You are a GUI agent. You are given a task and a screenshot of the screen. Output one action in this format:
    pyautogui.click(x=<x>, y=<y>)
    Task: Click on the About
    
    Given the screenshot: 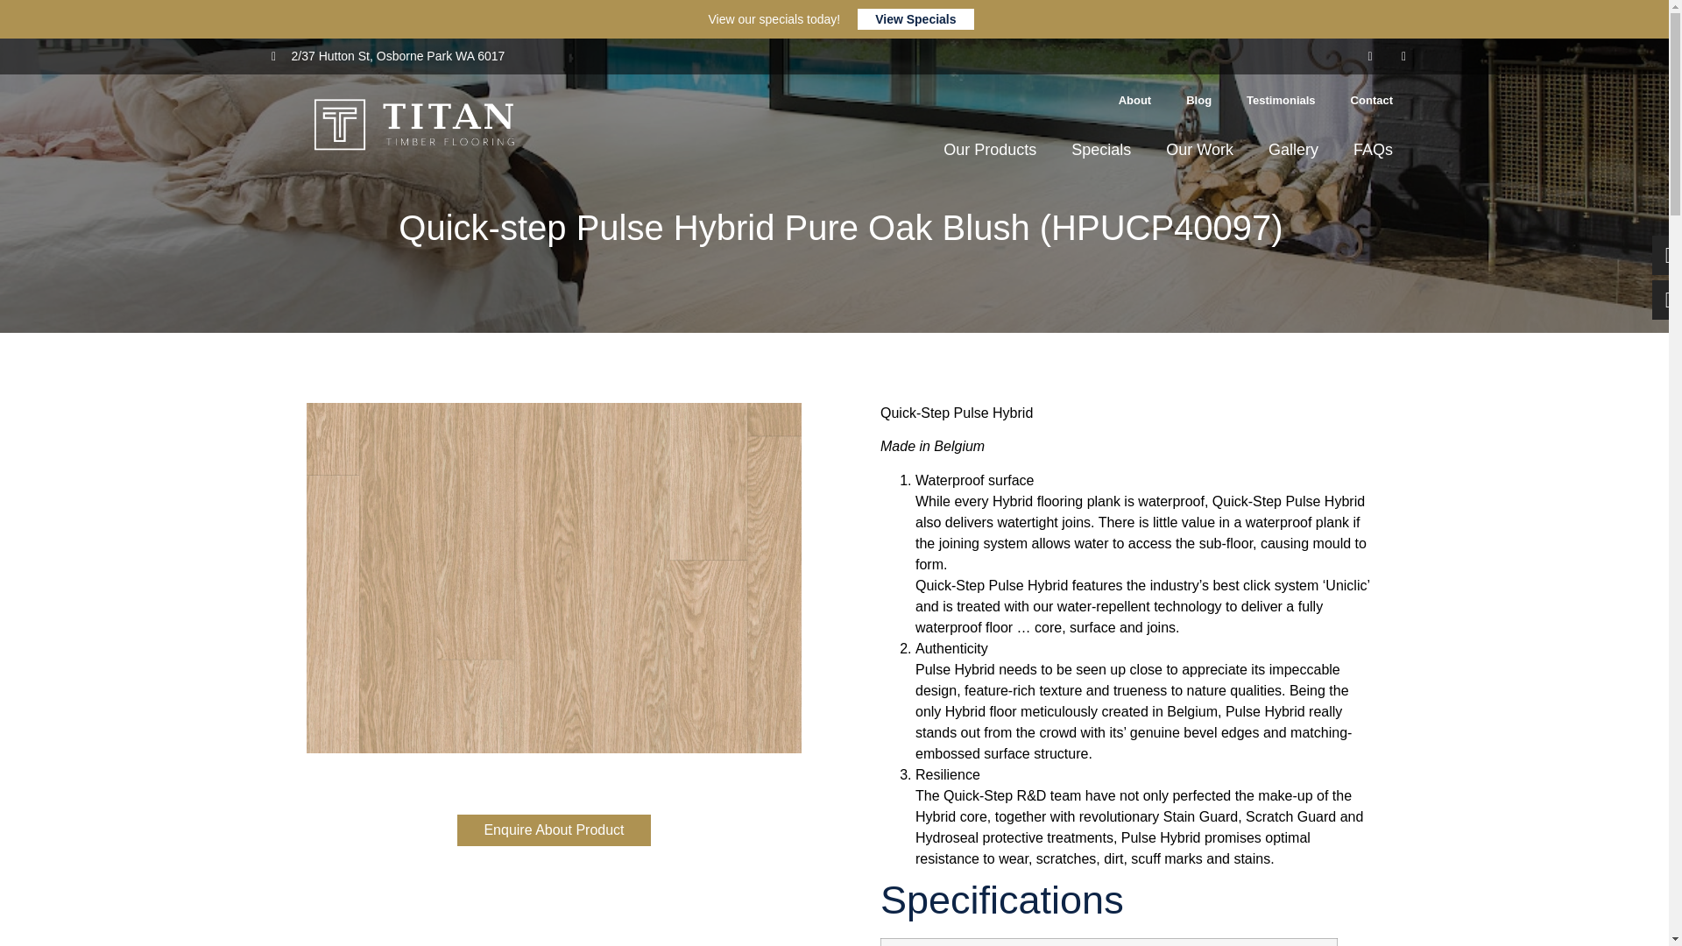 What is the action you would take?
    pyautogui.click(x=1135, y=100)
    